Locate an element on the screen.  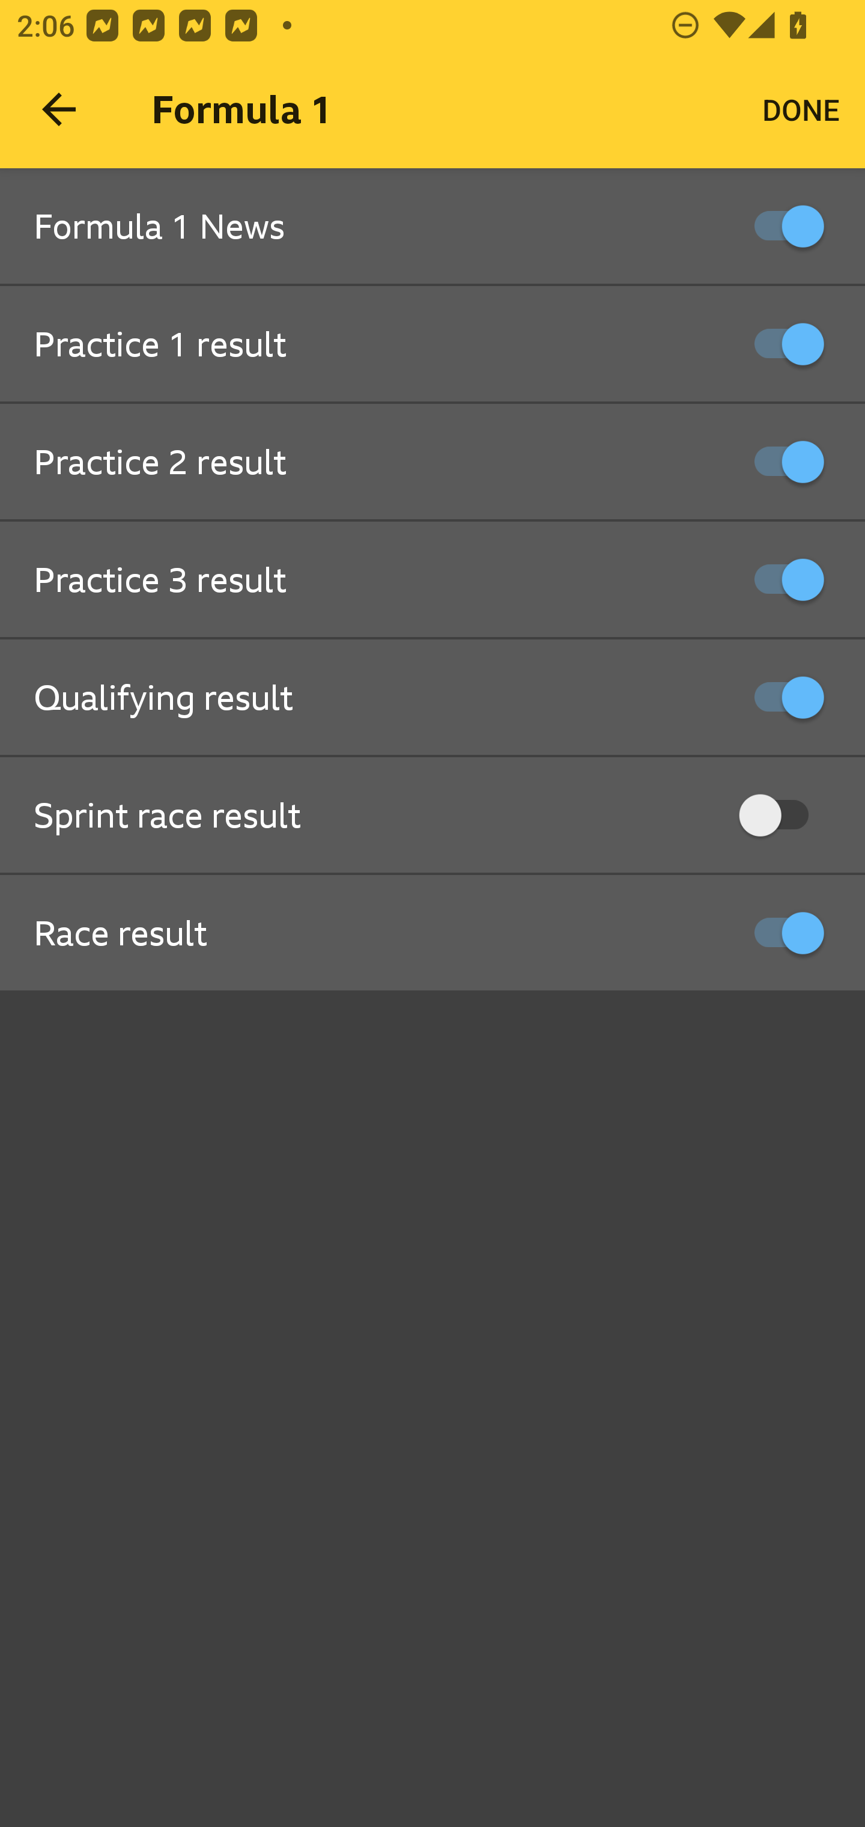
Sprint race result, ON, Switch Sprint race result is located at coordinates (432, 816).